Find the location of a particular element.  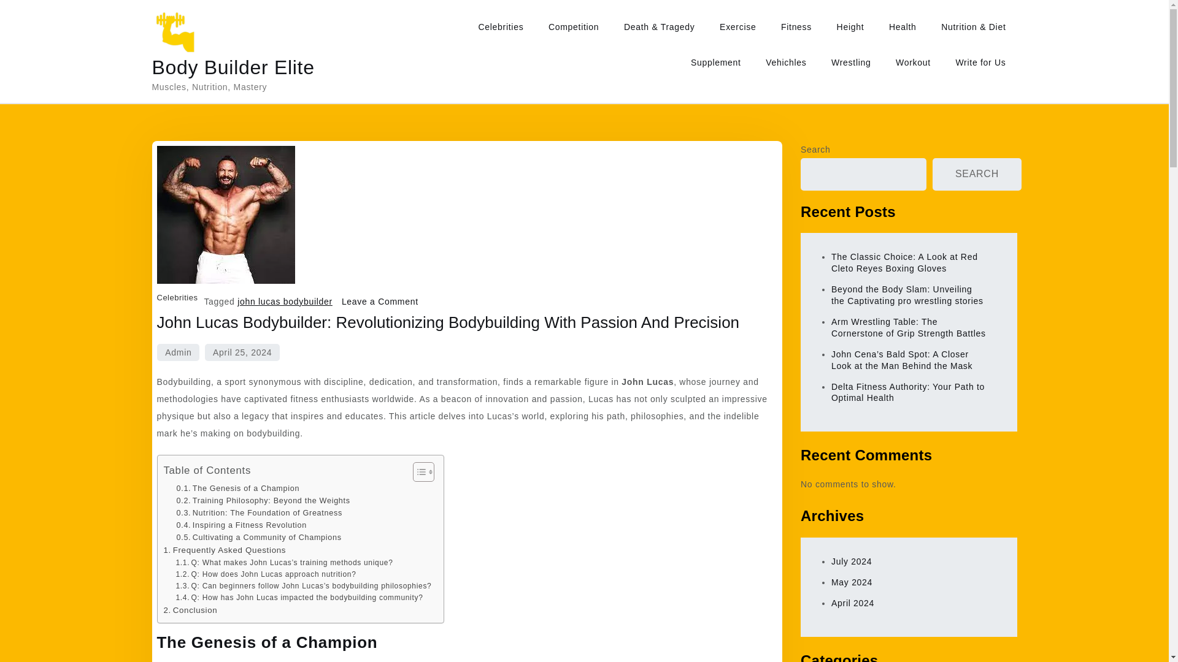

Inspiring a Fitness Revolution is located at coordinates (242, 525).